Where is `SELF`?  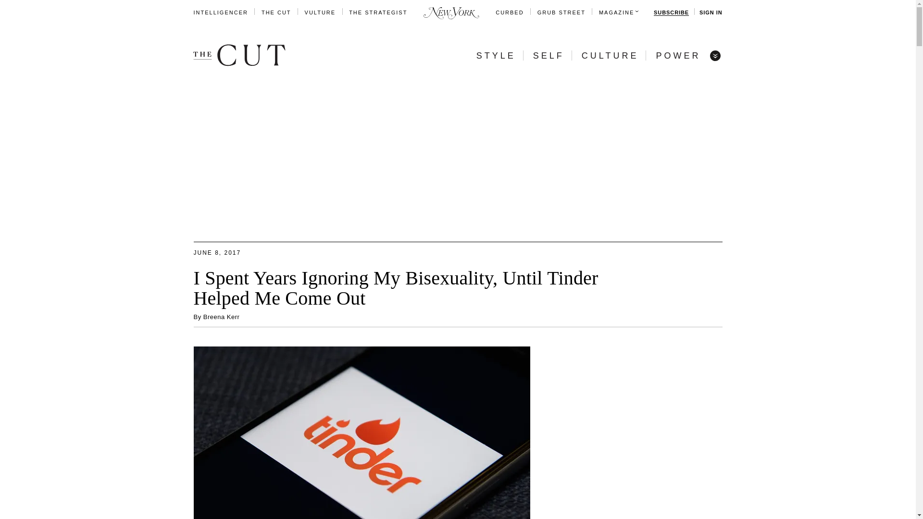 SELF is located at coordinates (549, 56).